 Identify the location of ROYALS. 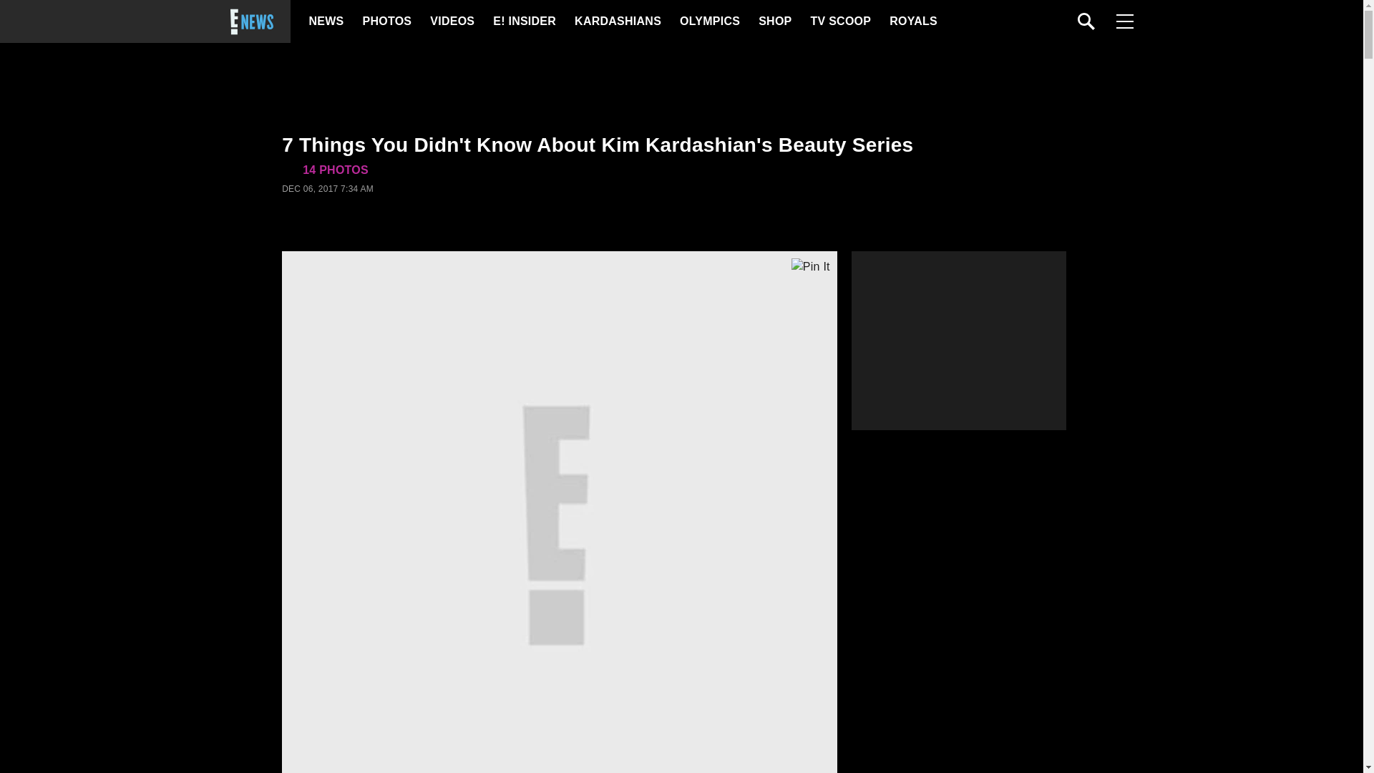
(912, 21).